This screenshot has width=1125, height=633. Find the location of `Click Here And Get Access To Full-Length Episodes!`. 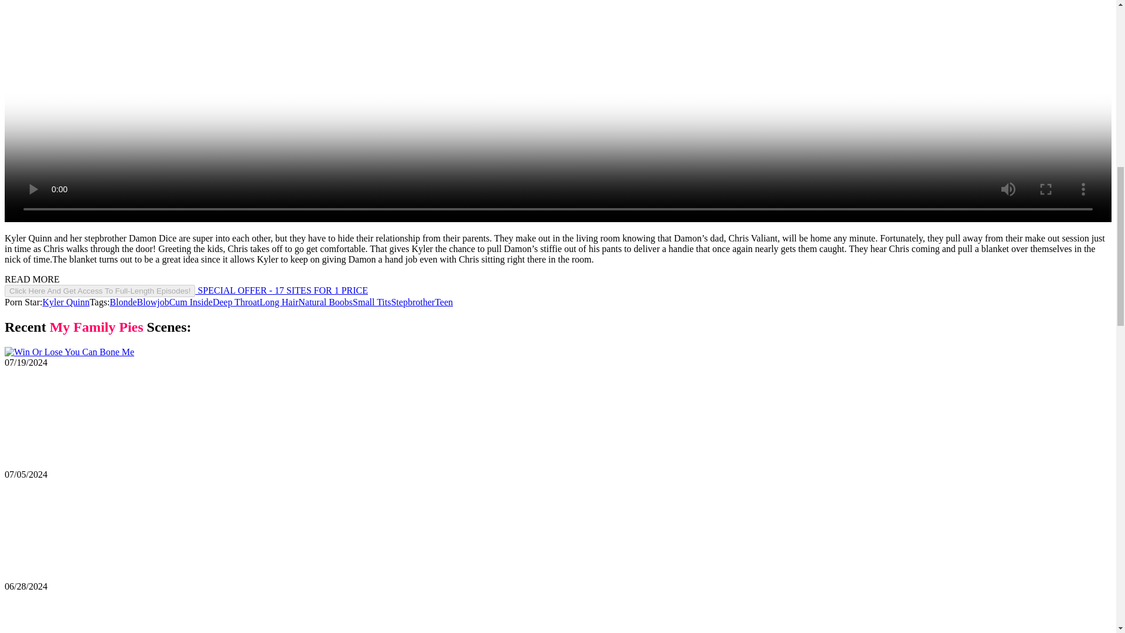

Click Here And Get Access To Full-Length Episodes! is located at coordinates (100, 291).